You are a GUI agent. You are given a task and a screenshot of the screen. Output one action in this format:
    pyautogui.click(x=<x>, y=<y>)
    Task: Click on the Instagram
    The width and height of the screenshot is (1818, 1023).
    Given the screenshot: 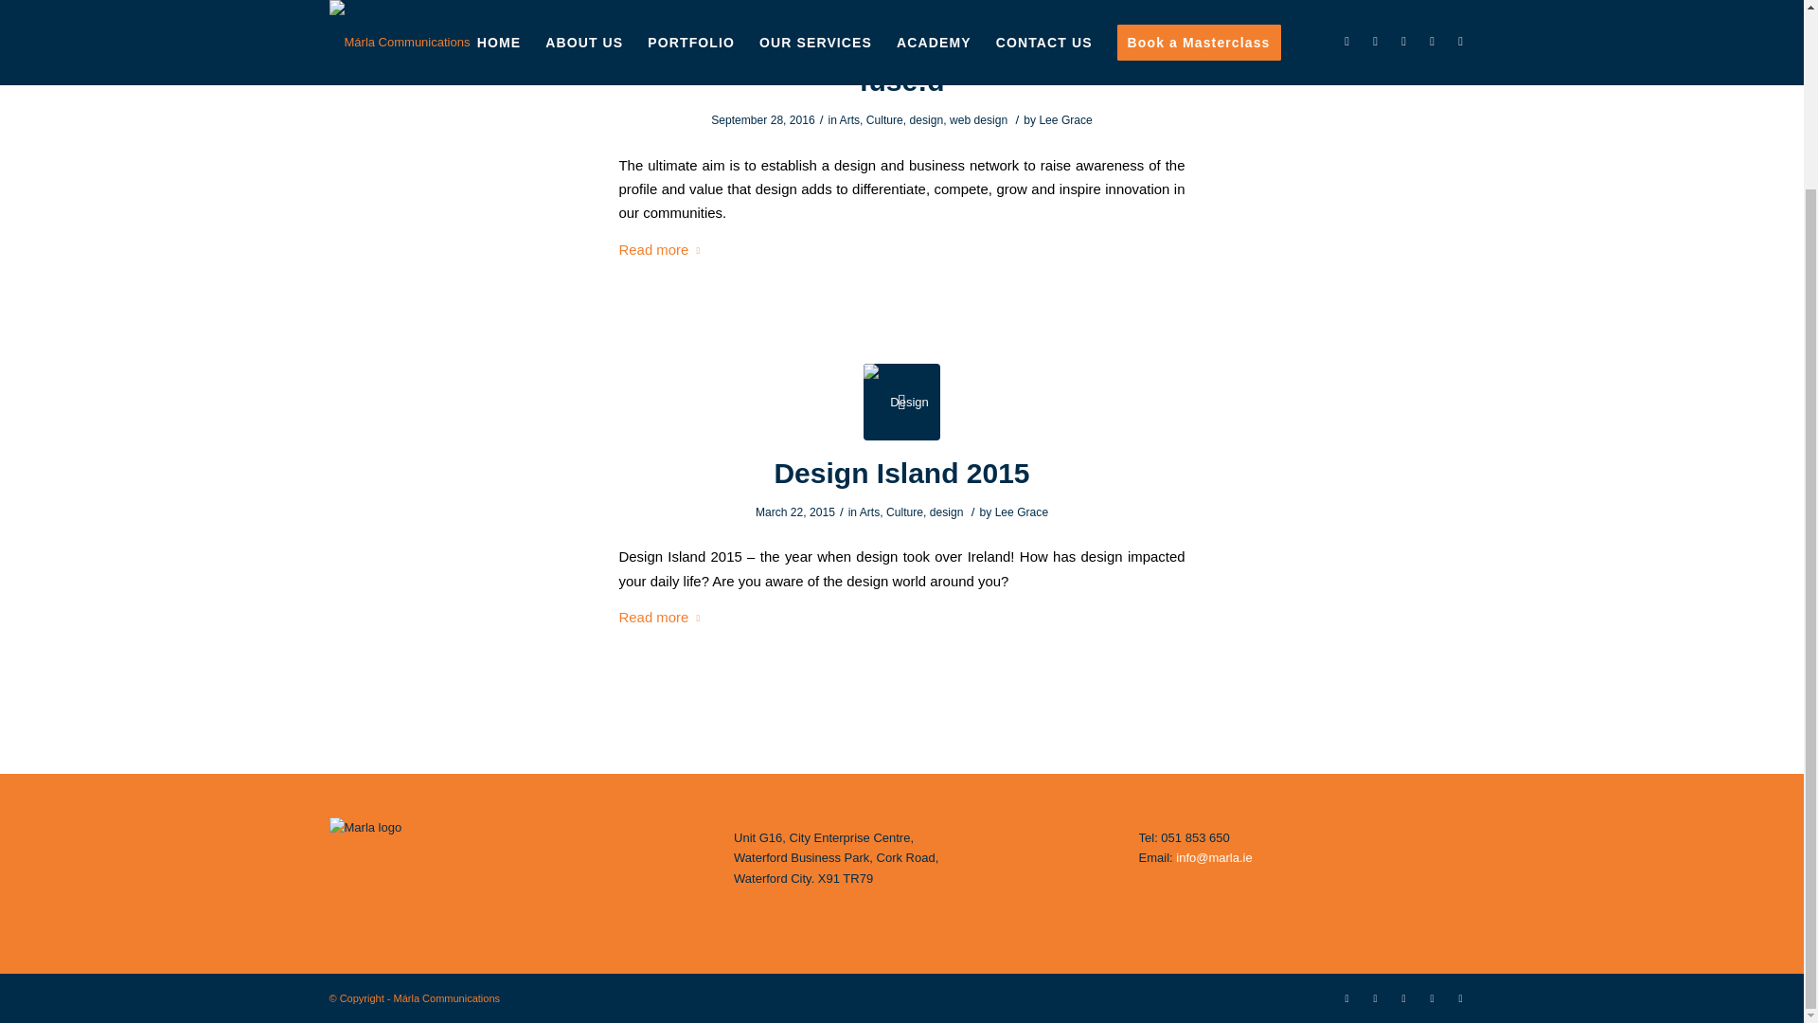 What is the action you would take?
    pyautogui.click(x=1403, y=998)
    